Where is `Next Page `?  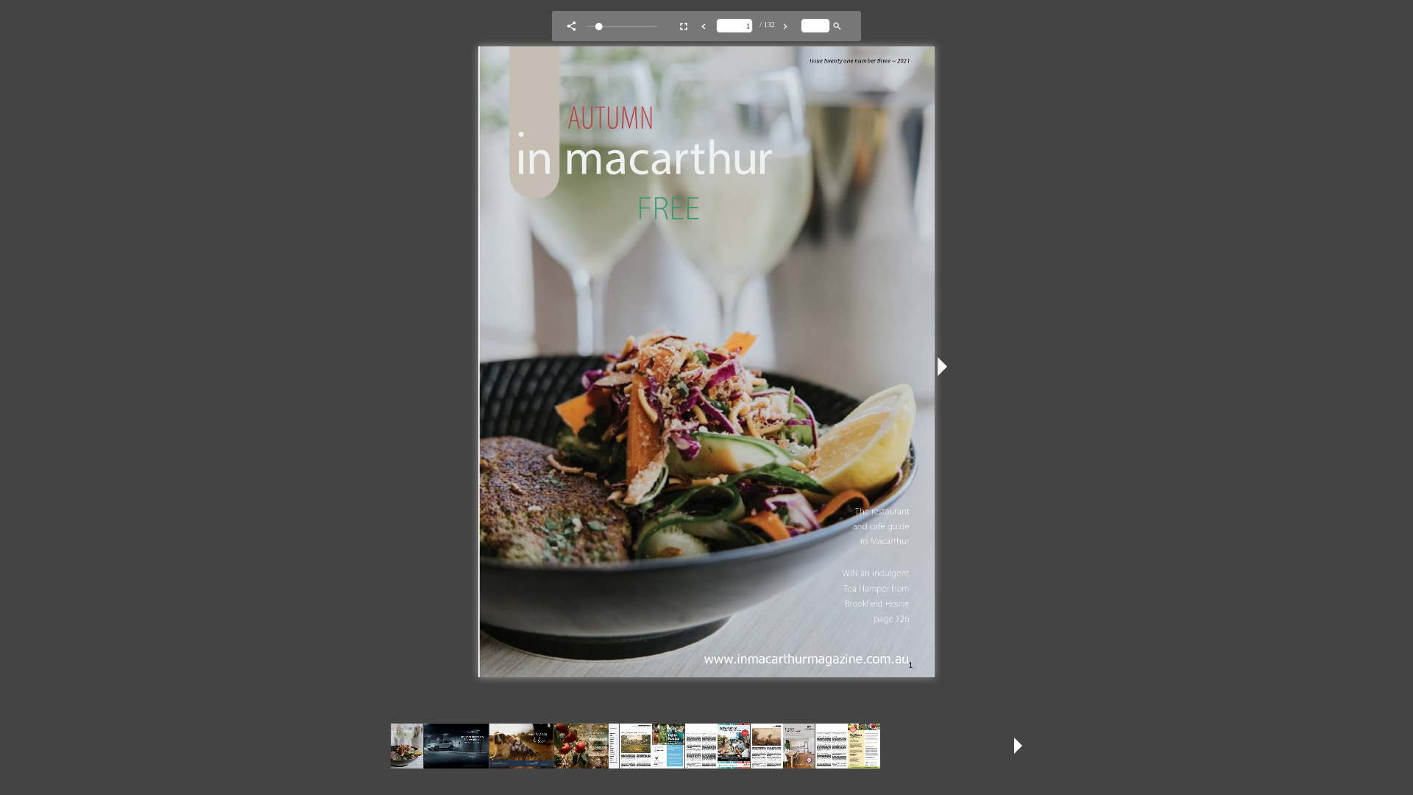 Next Page  is located at coordinates (785, 26).